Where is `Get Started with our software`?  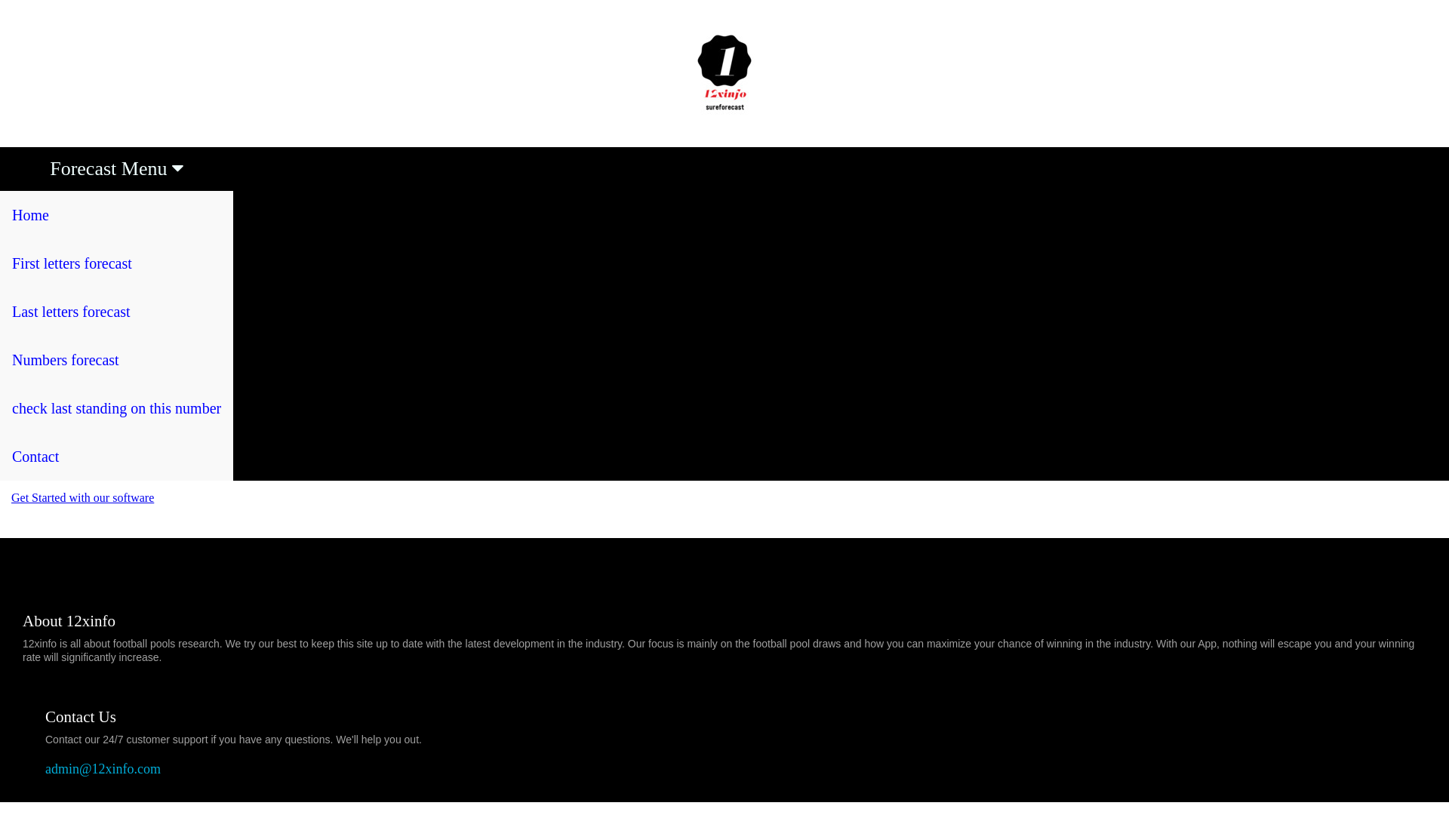 Get Started with our software is located at coordinates (83, 498).